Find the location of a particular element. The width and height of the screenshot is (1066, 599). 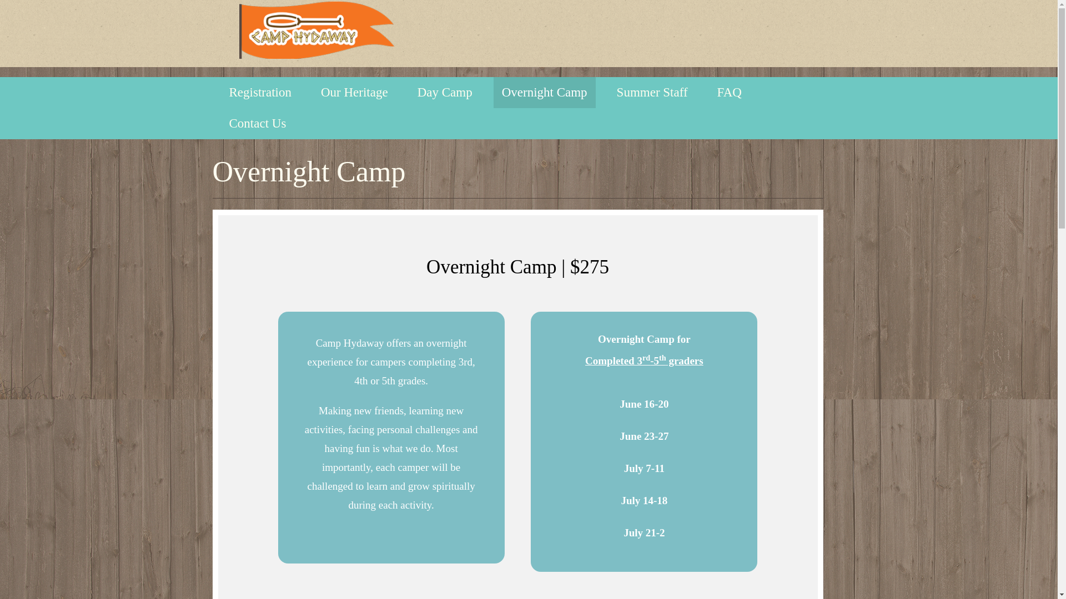

Contact Us is located at coordinates (258, 123).